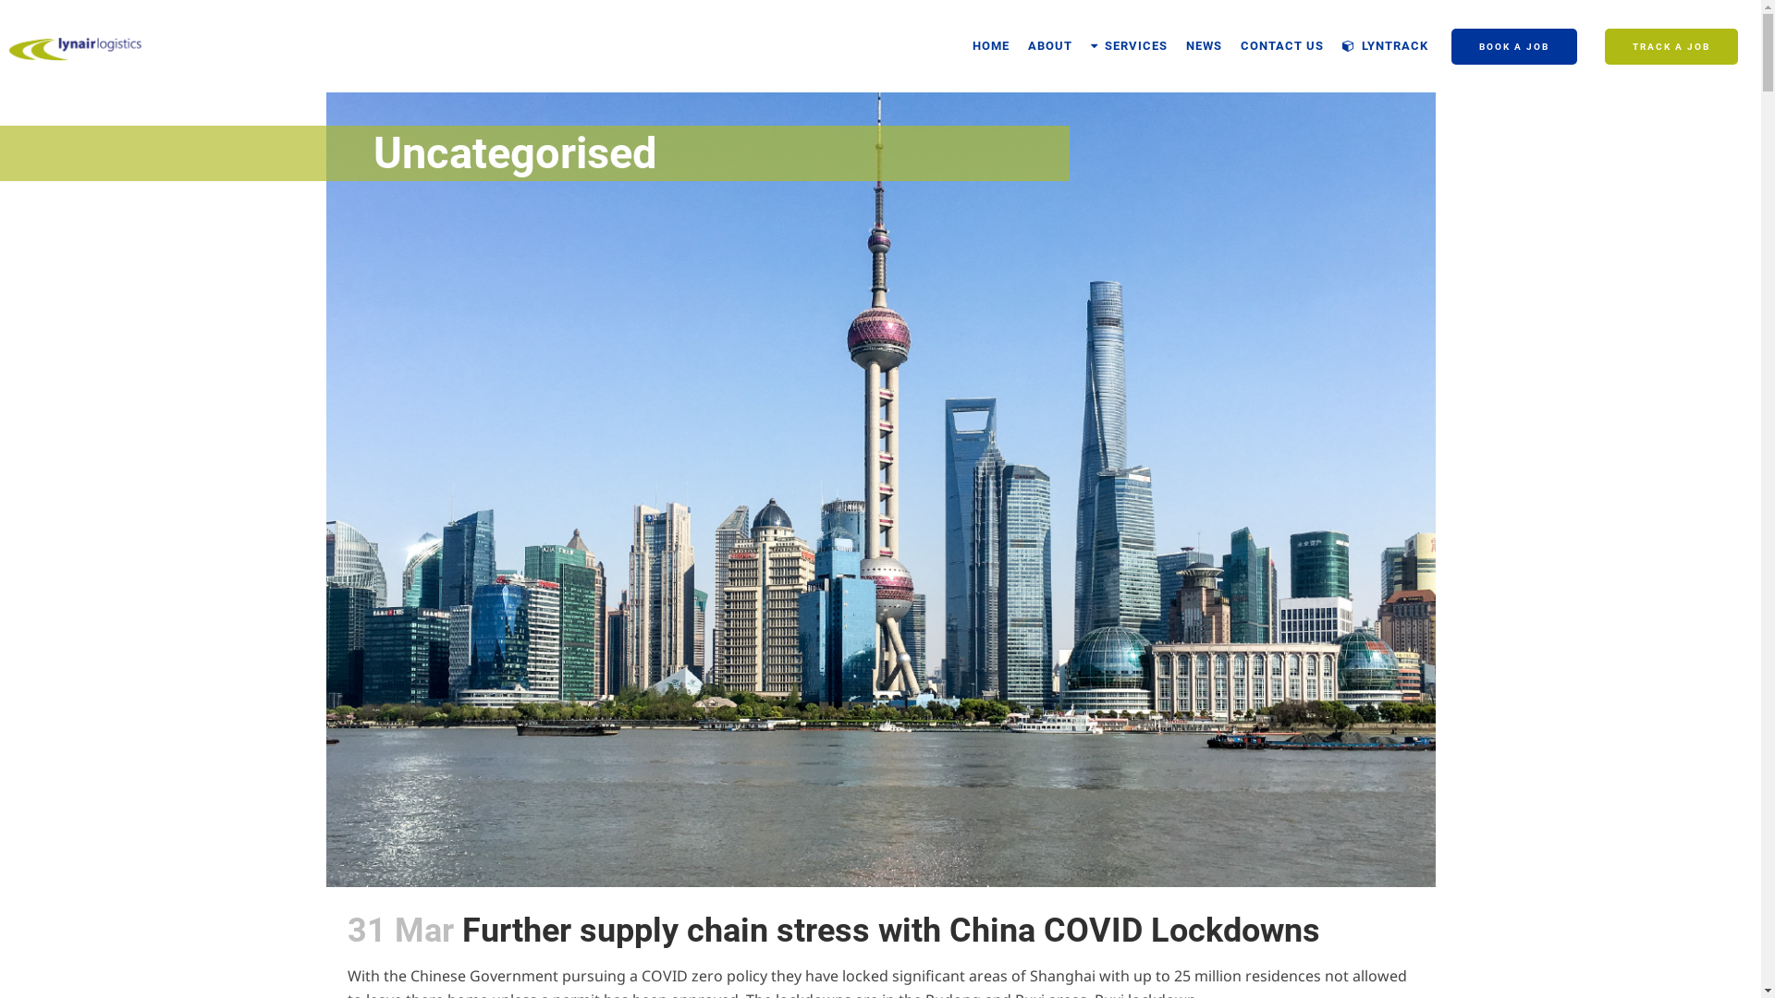 This screenshot has height=998, width=1775. Describe the element at coordinates (1514, 46) in the screenshot. I see `BOOK A JOB` at that location.